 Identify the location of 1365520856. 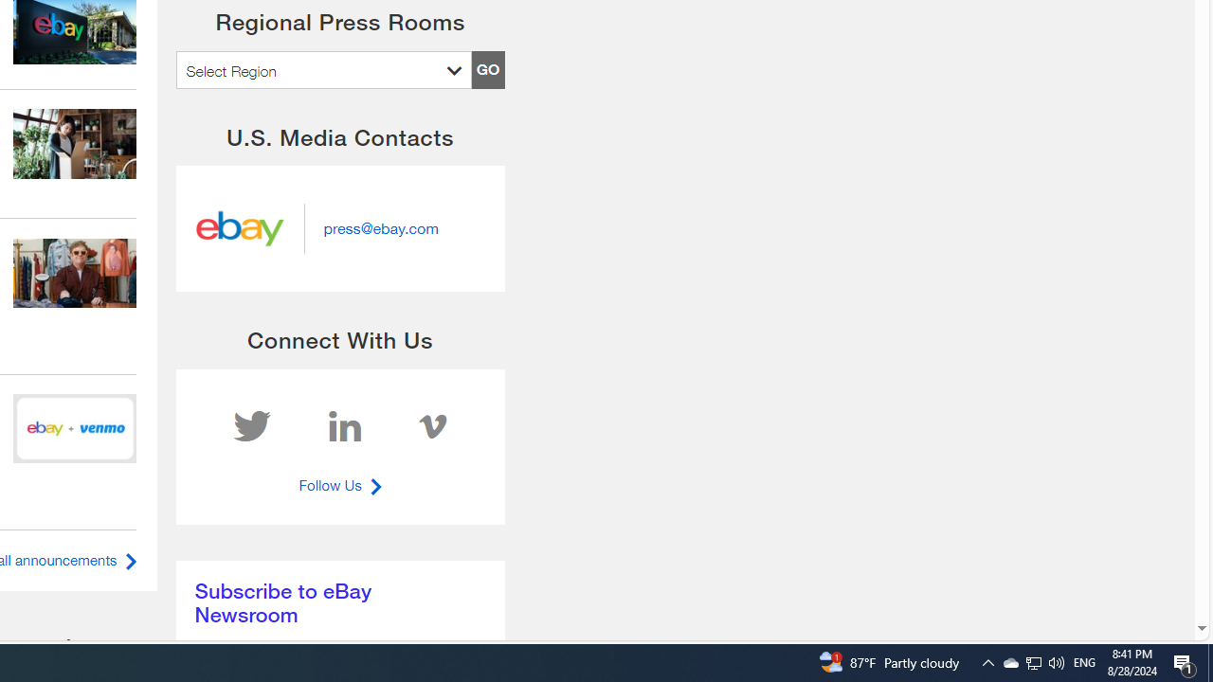
(75, 142).